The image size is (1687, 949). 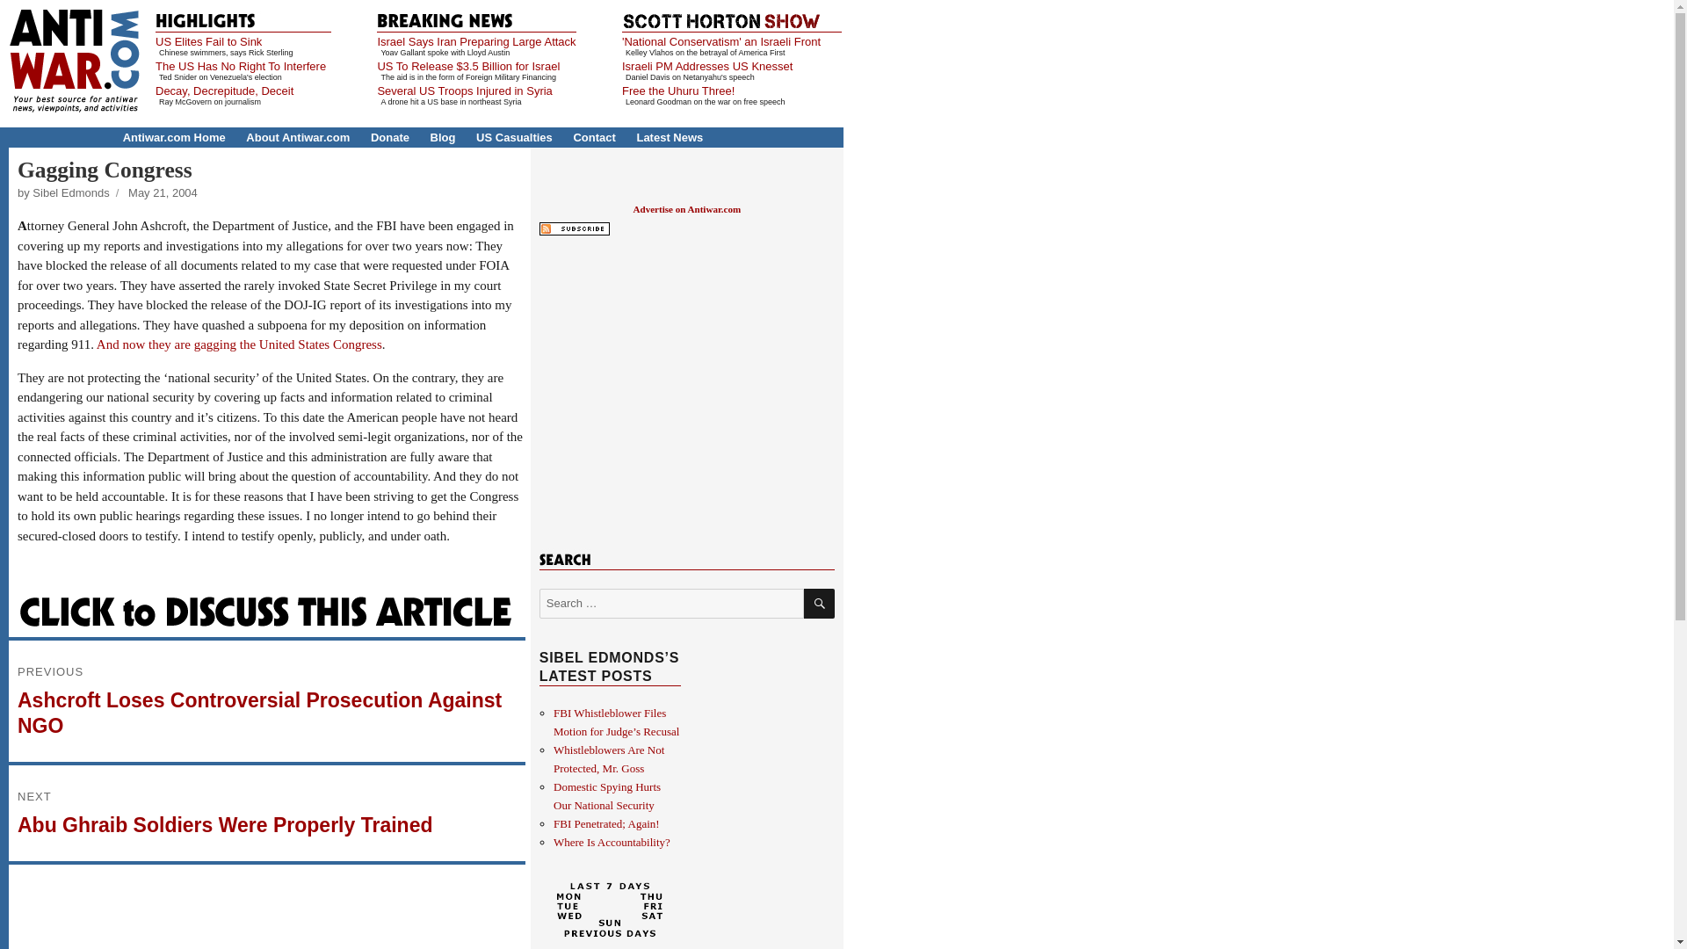 I want to click on And now they are gagging the United States Congress, so click(x=239, y=344).